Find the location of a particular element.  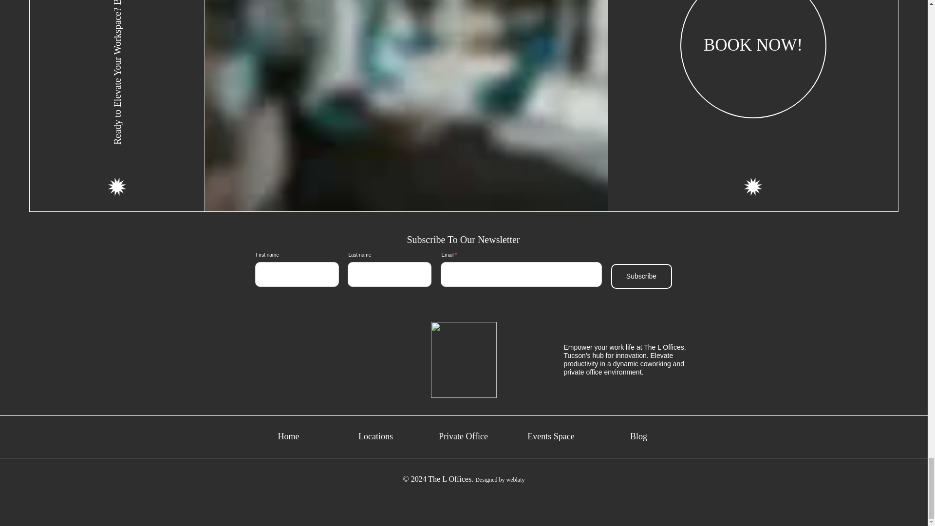

BOOK NOW! is located at coordinates (753, 59).